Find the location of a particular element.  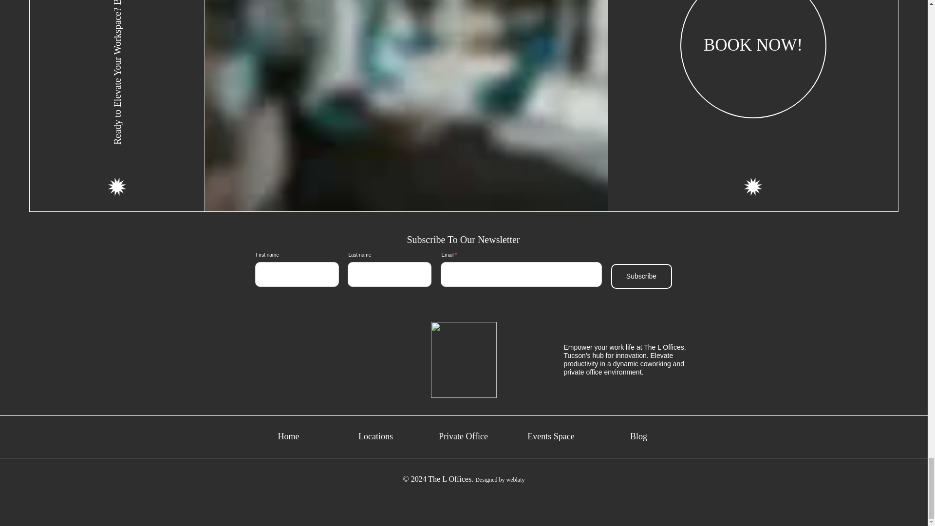

BOOK NOW! is located at coordinates (753, 59).